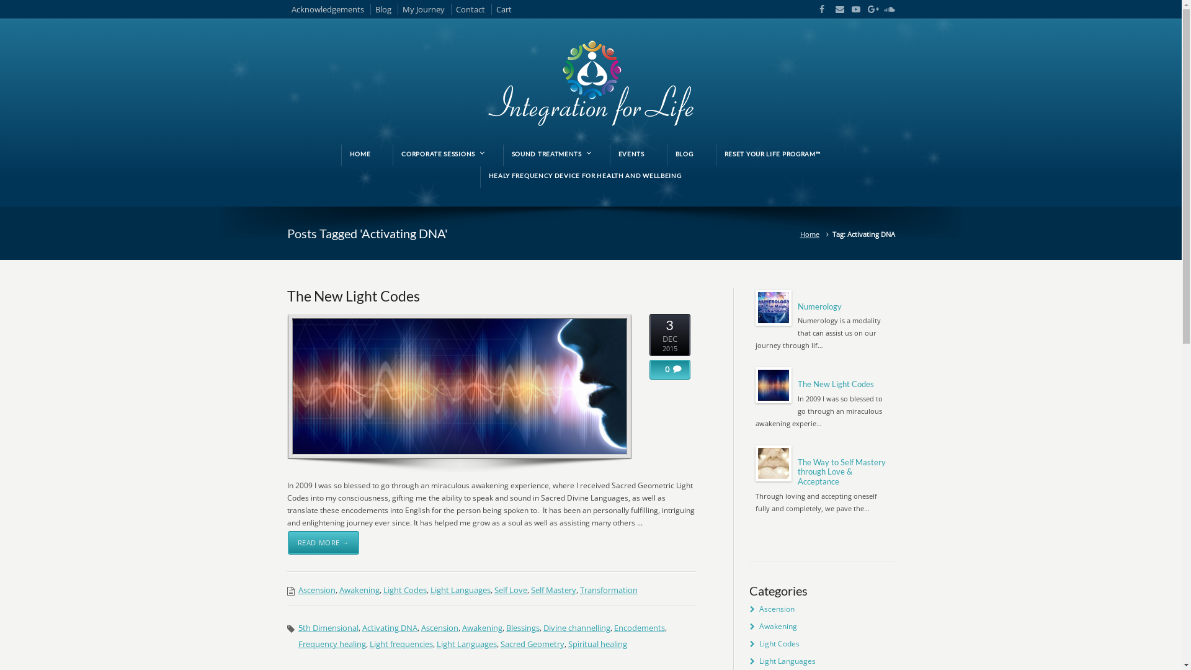 Image resolution: width=1191 pixels, height=670 pixels. Describe the element at coordinates (631, 154) in the screenshot. I see `EVENTS` at that location.